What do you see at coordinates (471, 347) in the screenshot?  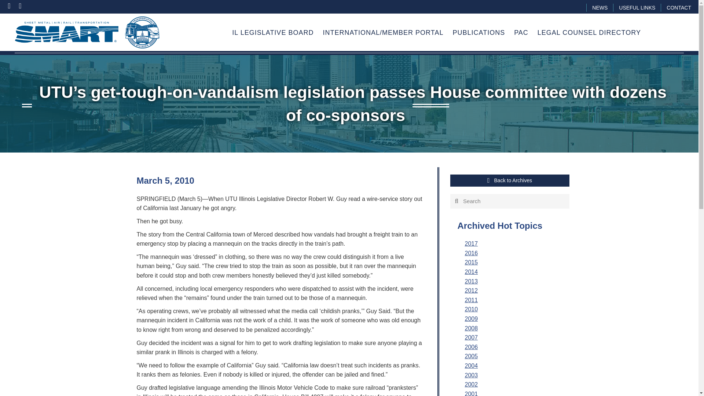 I see `2006` at bounding box center [471, 347].